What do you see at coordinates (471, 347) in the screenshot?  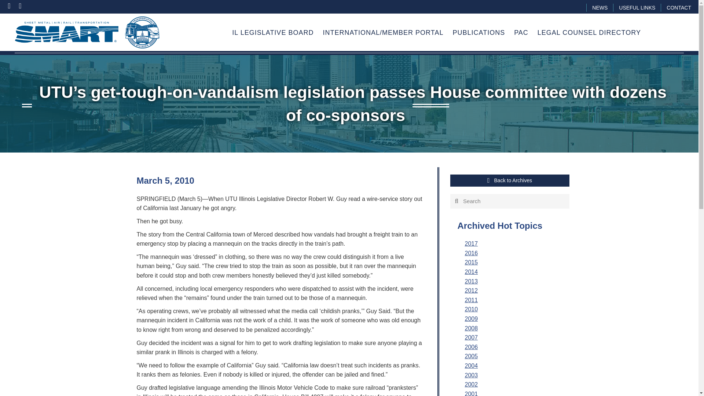 I see `2006` at bounding box center [471, 347].